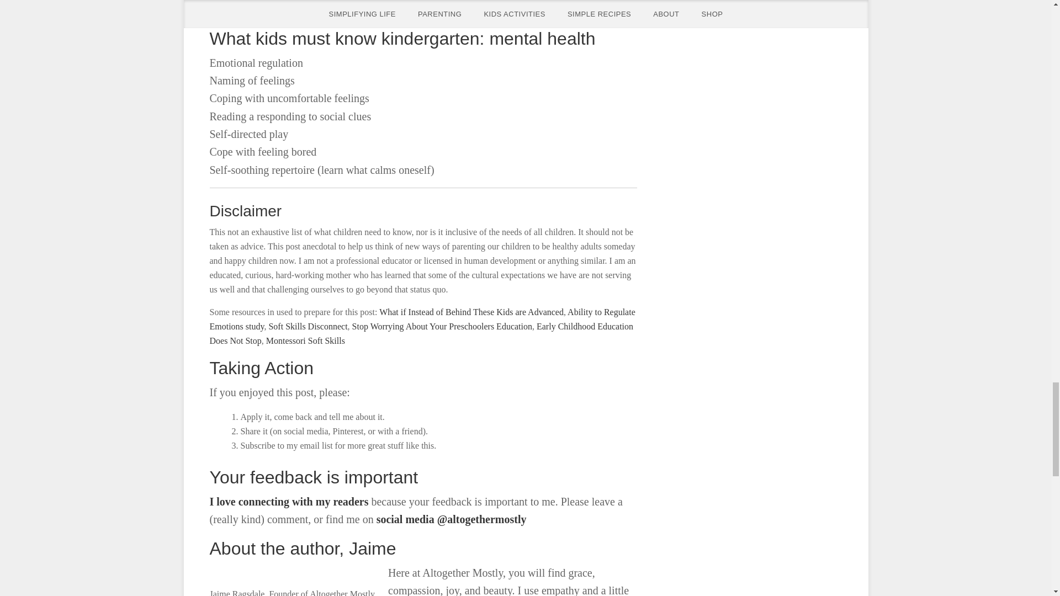 Image resolution: width=1060 pixels, height=596 pixels. I want to click on Early Childhood Education Does Not Stop, so click(422, 333).